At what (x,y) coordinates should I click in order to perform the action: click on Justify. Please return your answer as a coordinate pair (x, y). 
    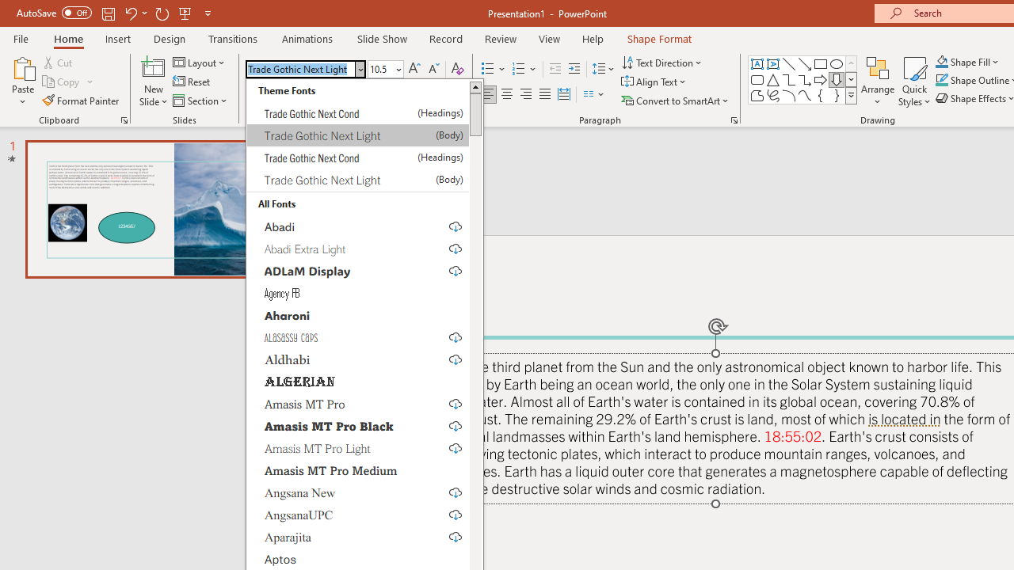
    Looking at the image, I should click on (545, 95).